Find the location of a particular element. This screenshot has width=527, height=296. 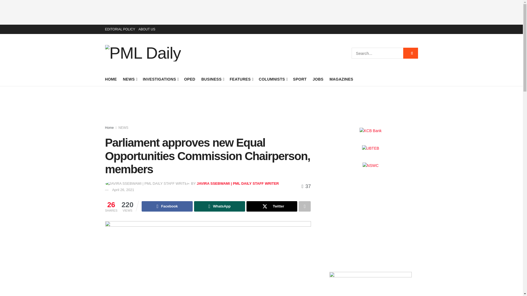

NEWS is located at coordinates (130, 79).